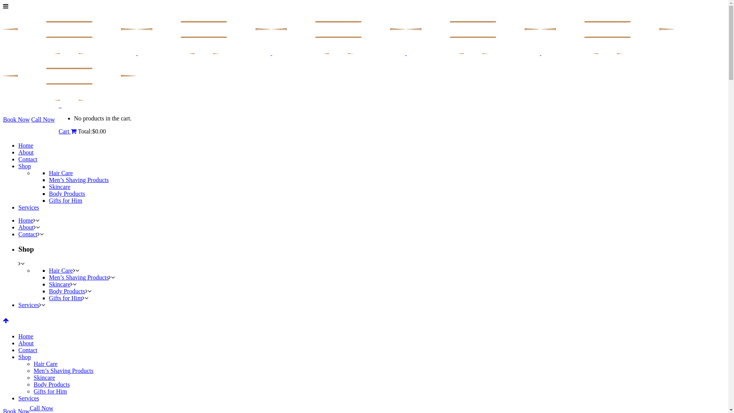 This screenshot has height=413, width=734. I want to click on Skincare, so click(60, 285).